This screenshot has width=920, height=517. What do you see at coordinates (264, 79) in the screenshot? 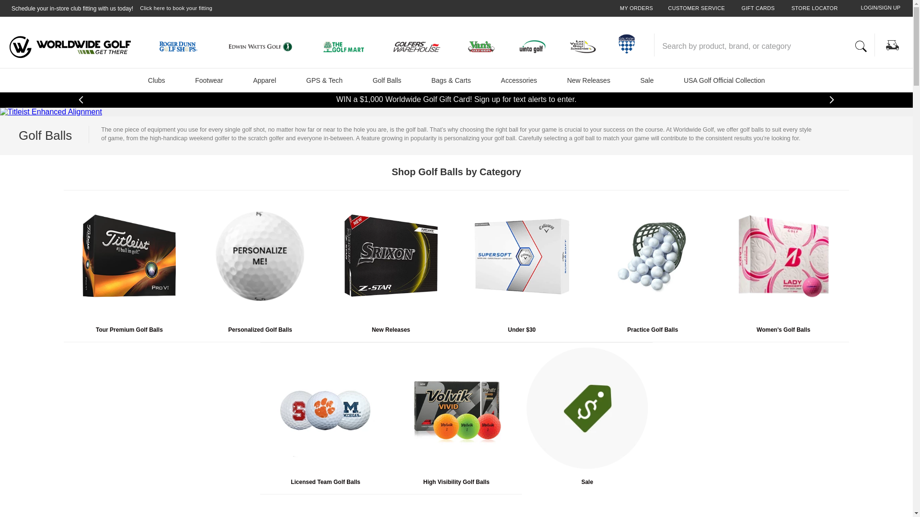
I see `Apparel` at bounding box center [264, 79].